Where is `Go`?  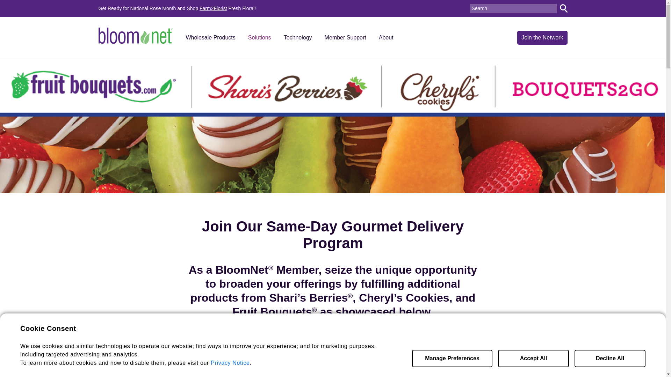
Go is located at coordinates (563, 8).